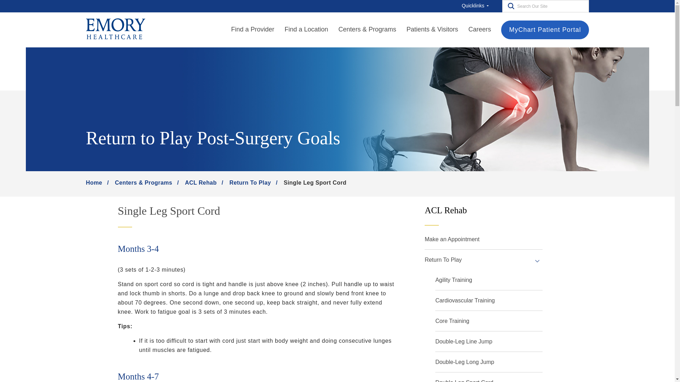 The height and width of the screenshot is (382, 680). I want to click on Careers, so click(480, 30).